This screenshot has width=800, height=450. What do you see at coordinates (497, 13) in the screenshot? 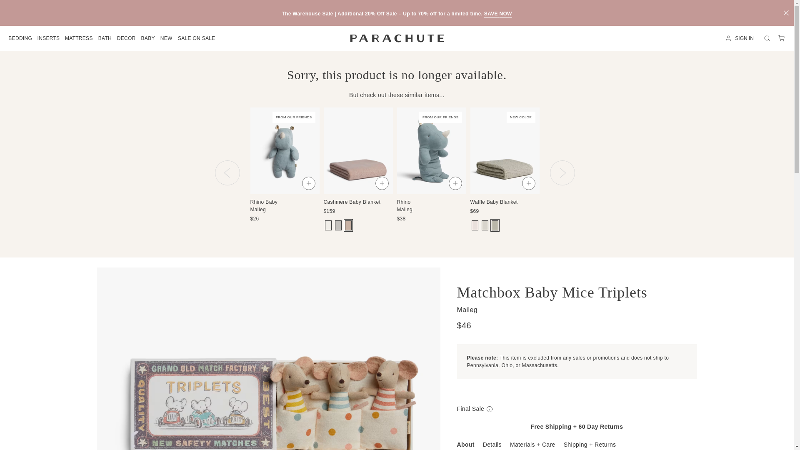
I see `SAVE NOW` at bounding box center [497, 13].